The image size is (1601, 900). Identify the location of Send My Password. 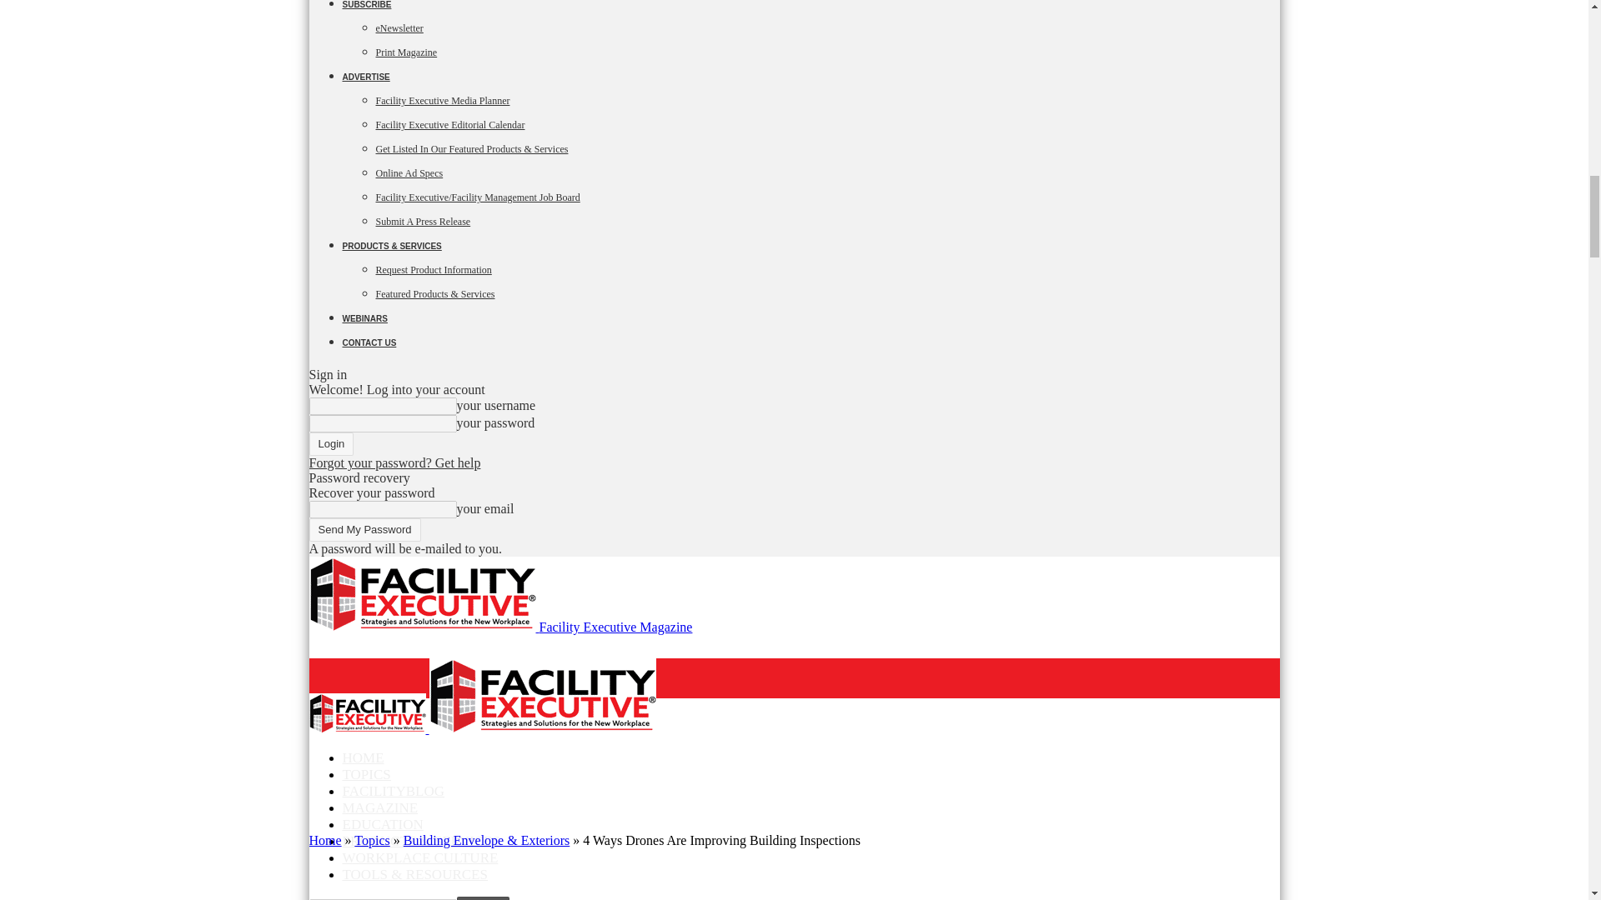
(364, 530).